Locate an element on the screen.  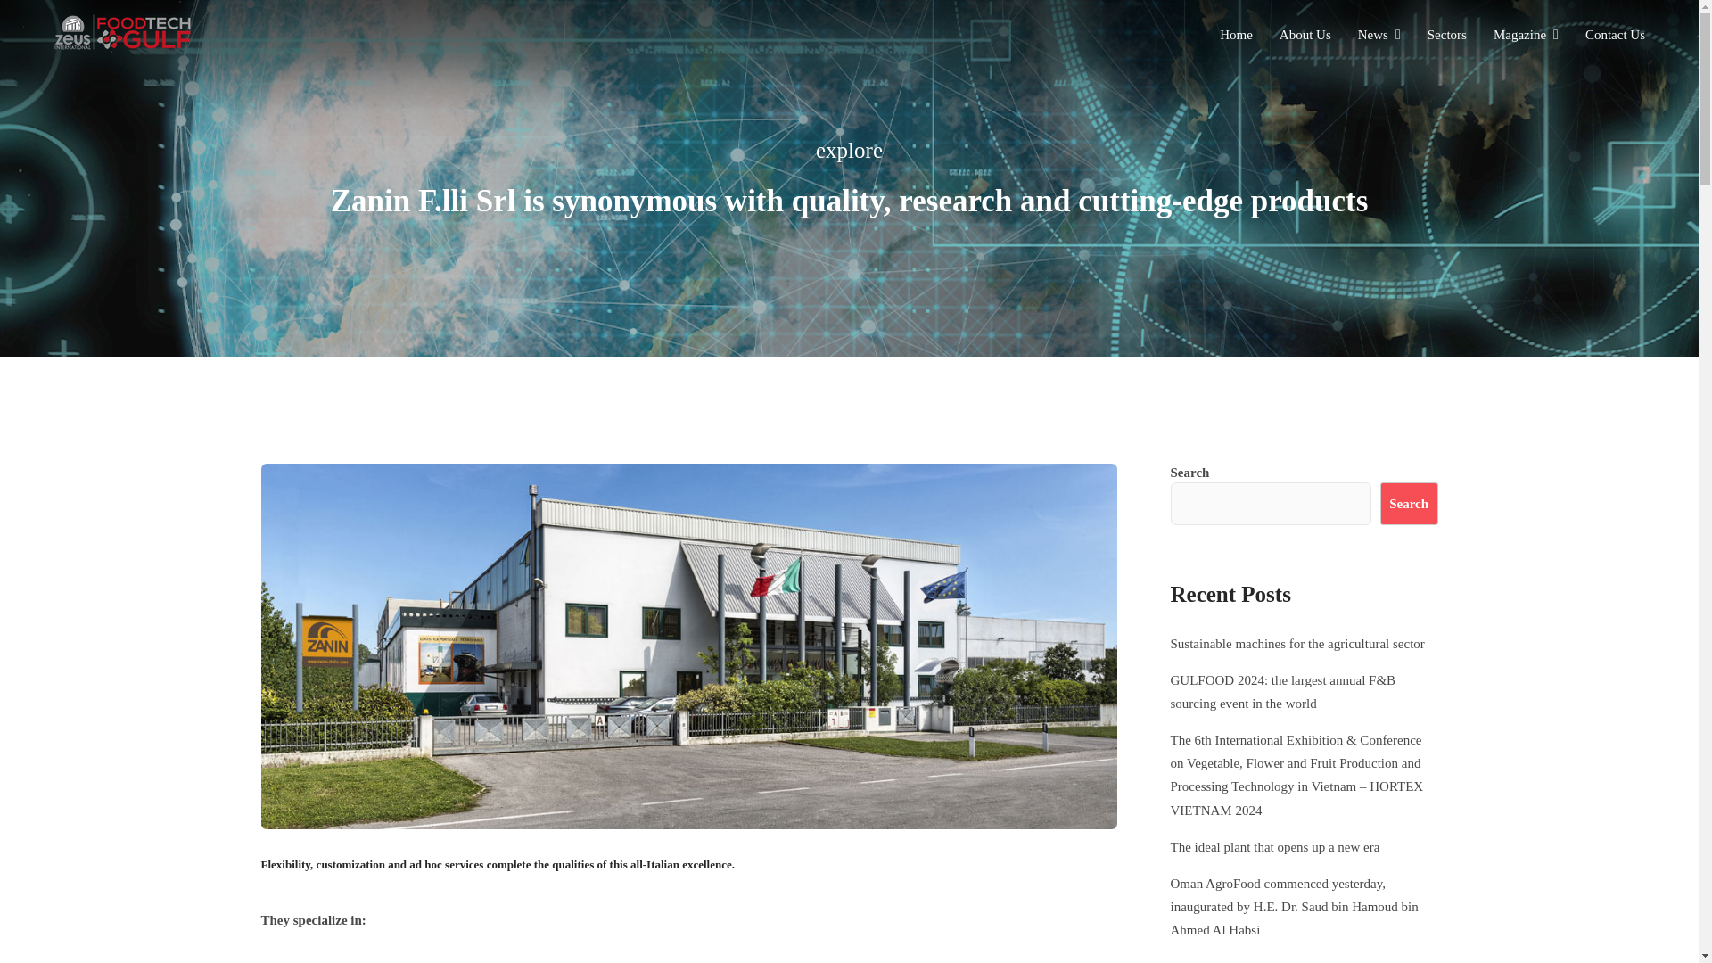
Sectors is located at coordinates (1447, 36).